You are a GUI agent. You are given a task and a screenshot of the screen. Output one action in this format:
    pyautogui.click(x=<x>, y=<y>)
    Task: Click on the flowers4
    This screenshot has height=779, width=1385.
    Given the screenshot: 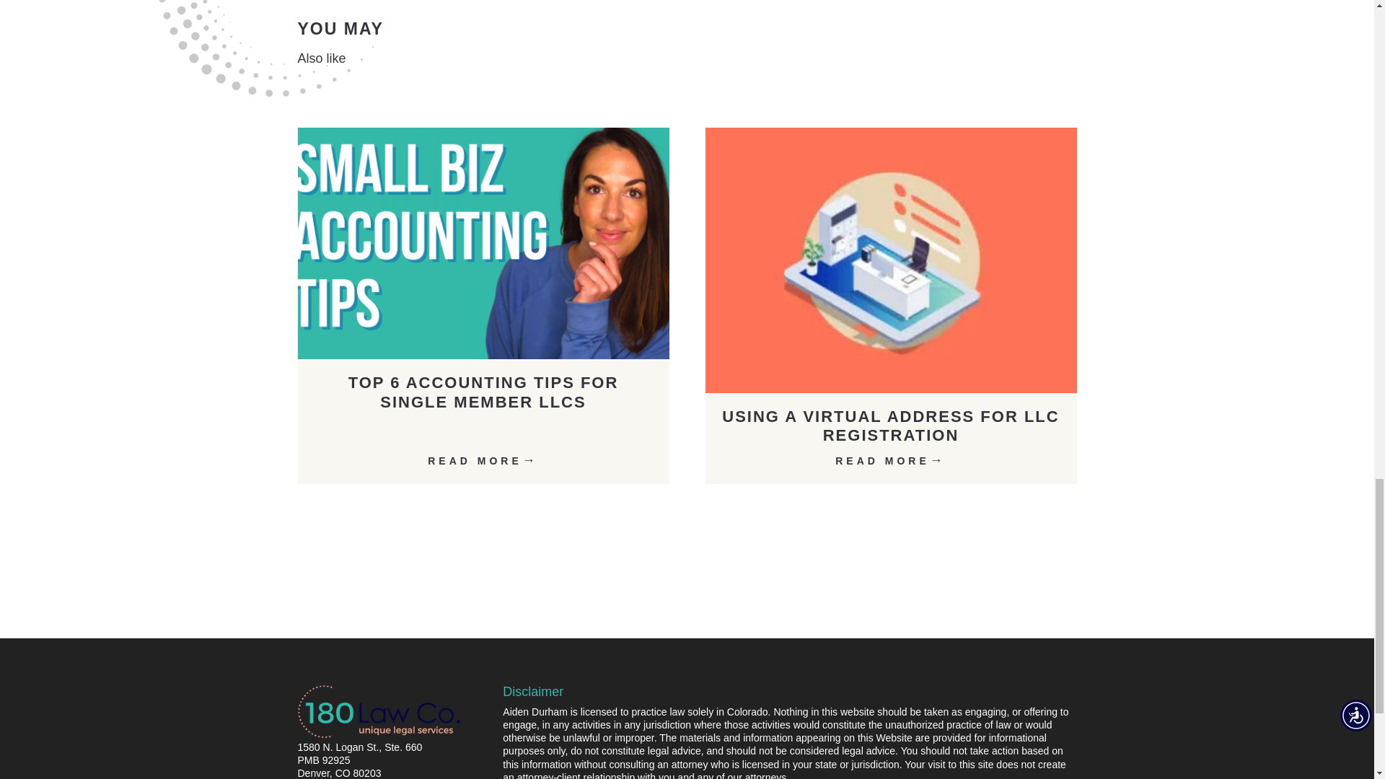 What is the action you would take?
    pyautogui.click(x=265, y=48)
    